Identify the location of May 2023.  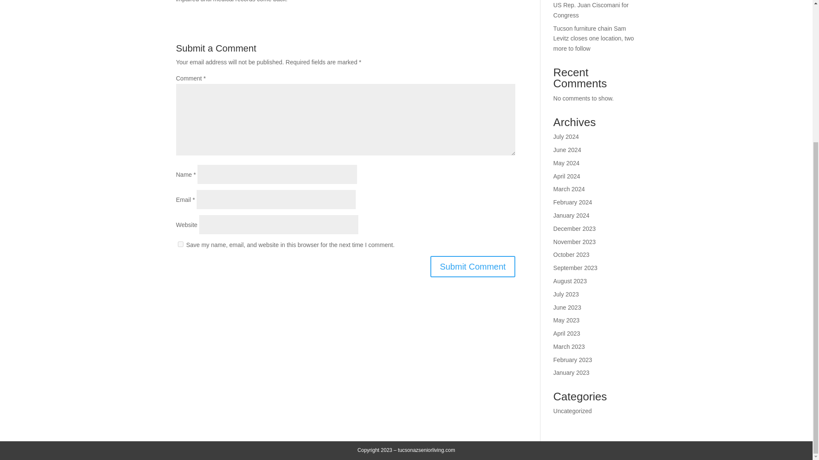
(566, 320).